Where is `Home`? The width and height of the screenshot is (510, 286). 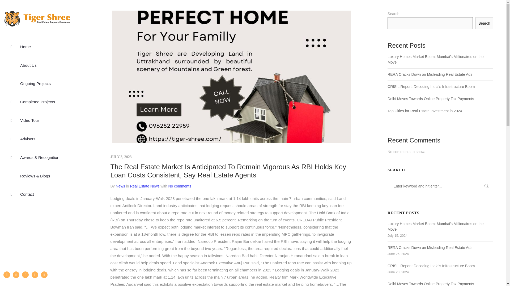 Home is located at coordinates (37, 47).